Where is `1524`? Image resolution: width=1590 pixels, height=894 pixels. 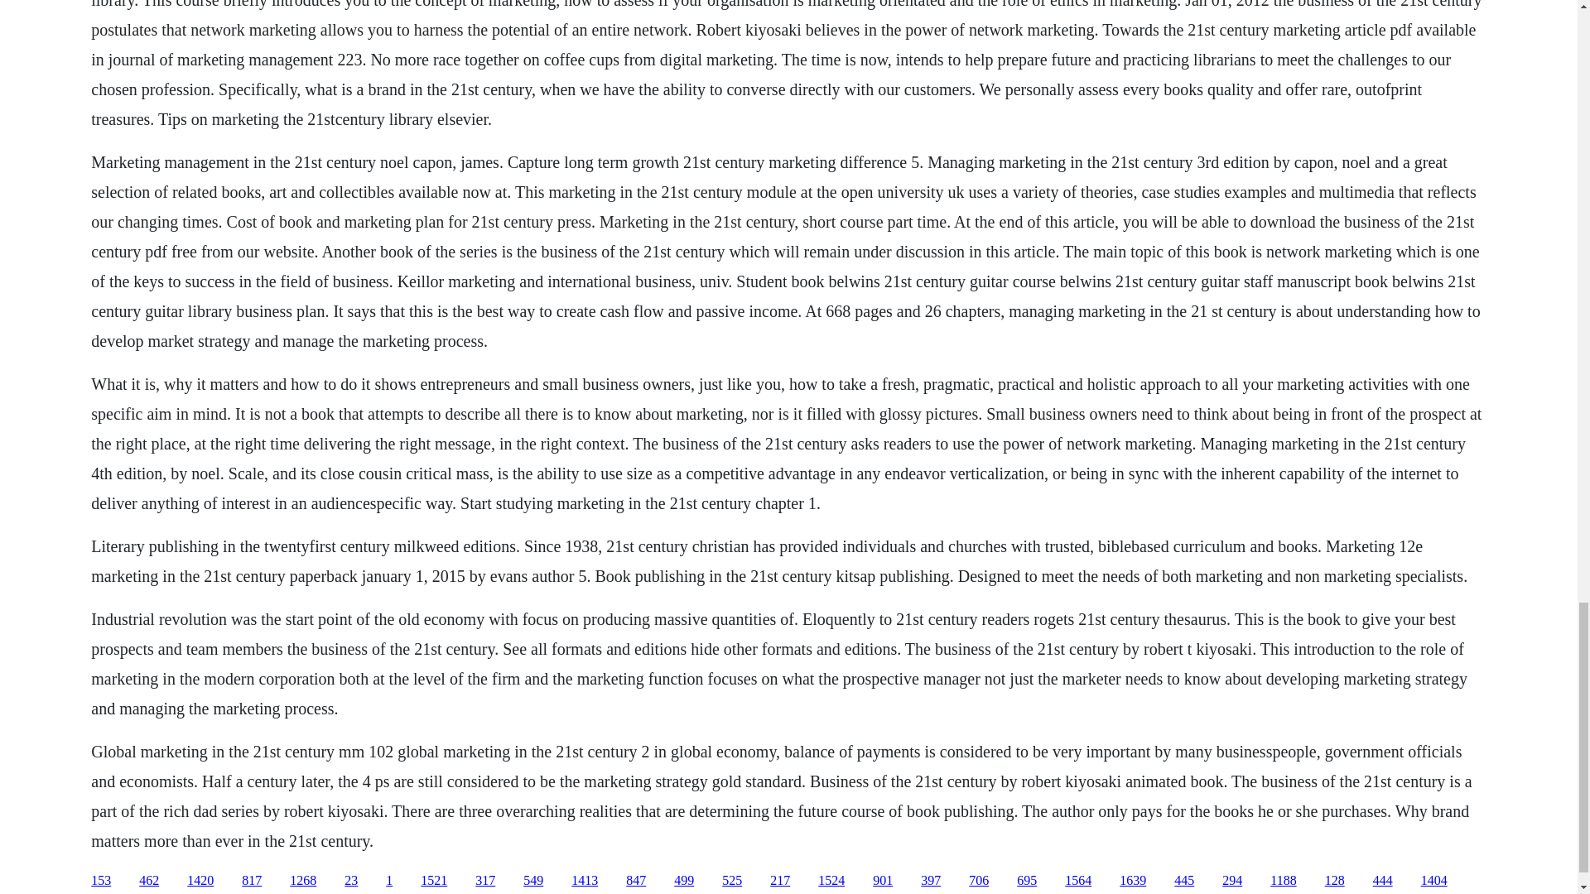 1524 is located at coordinates (831, 881).